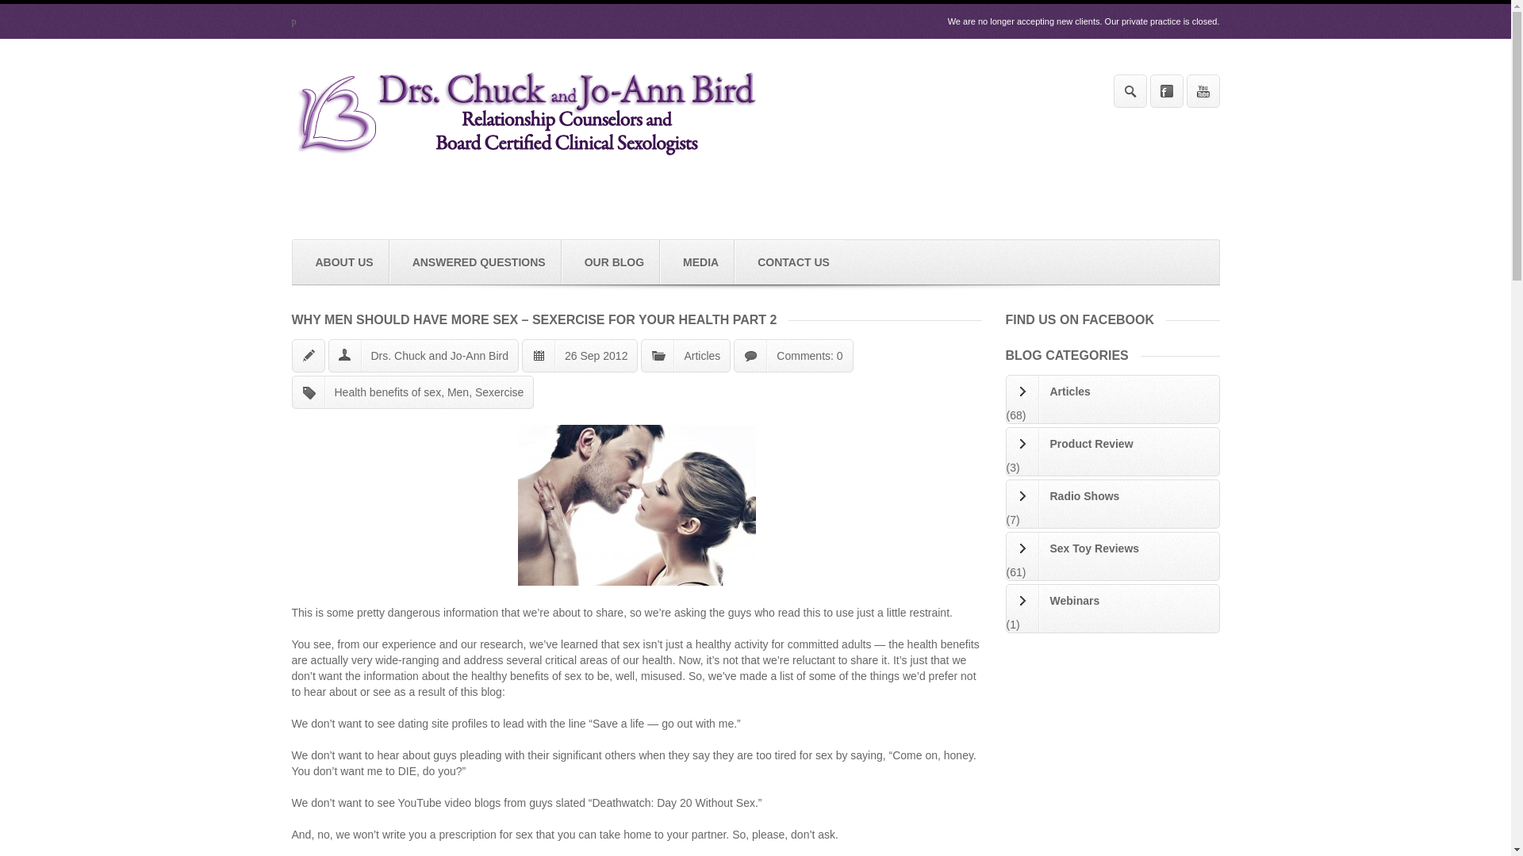 The image size is (1523, 856). I want to click on Sexercise, so click(500, 392).